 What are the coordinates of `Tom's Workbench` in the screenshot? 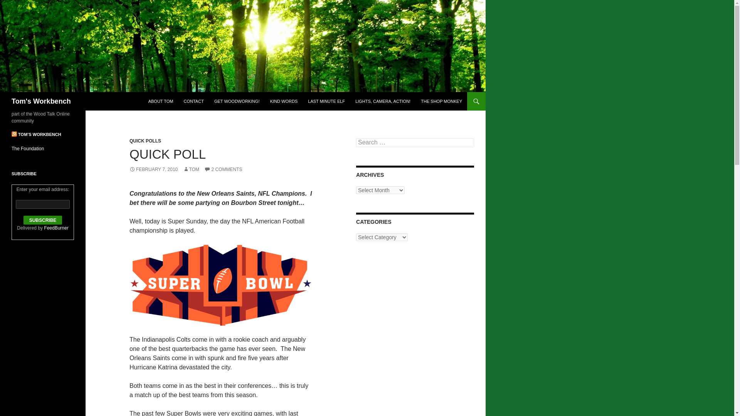 It's located at (41, 101).